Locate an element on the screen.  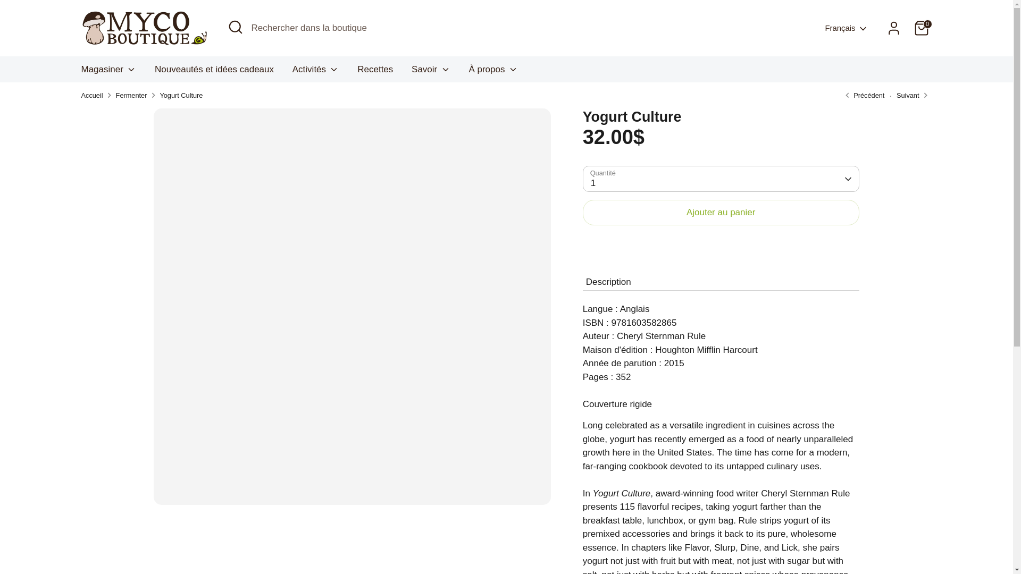
0 is located at coordinates (921, 28).